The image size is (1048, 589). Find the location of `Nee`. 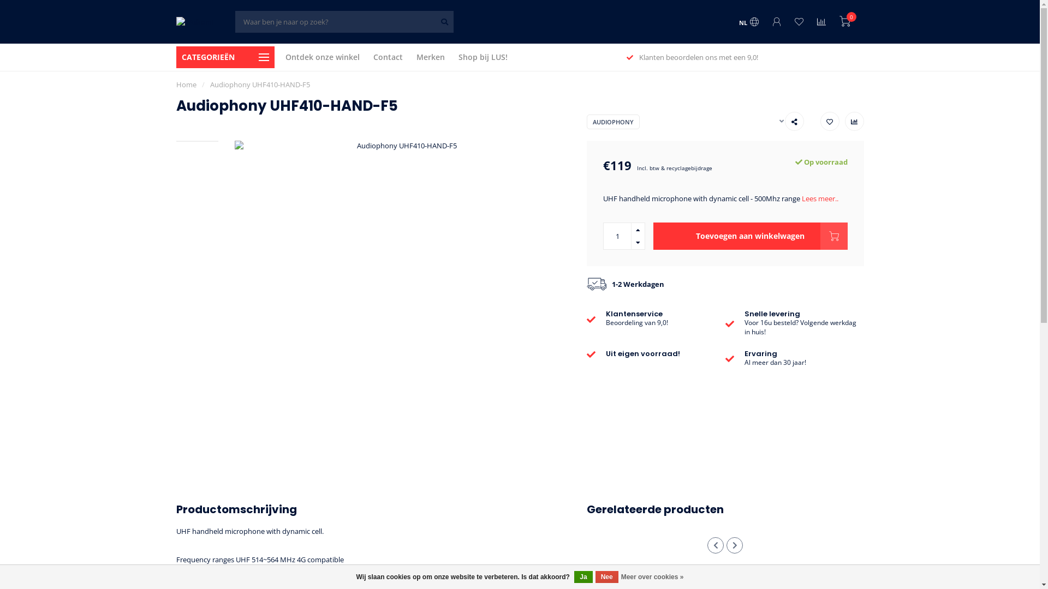

Nee is located at coordinates (607, 577).